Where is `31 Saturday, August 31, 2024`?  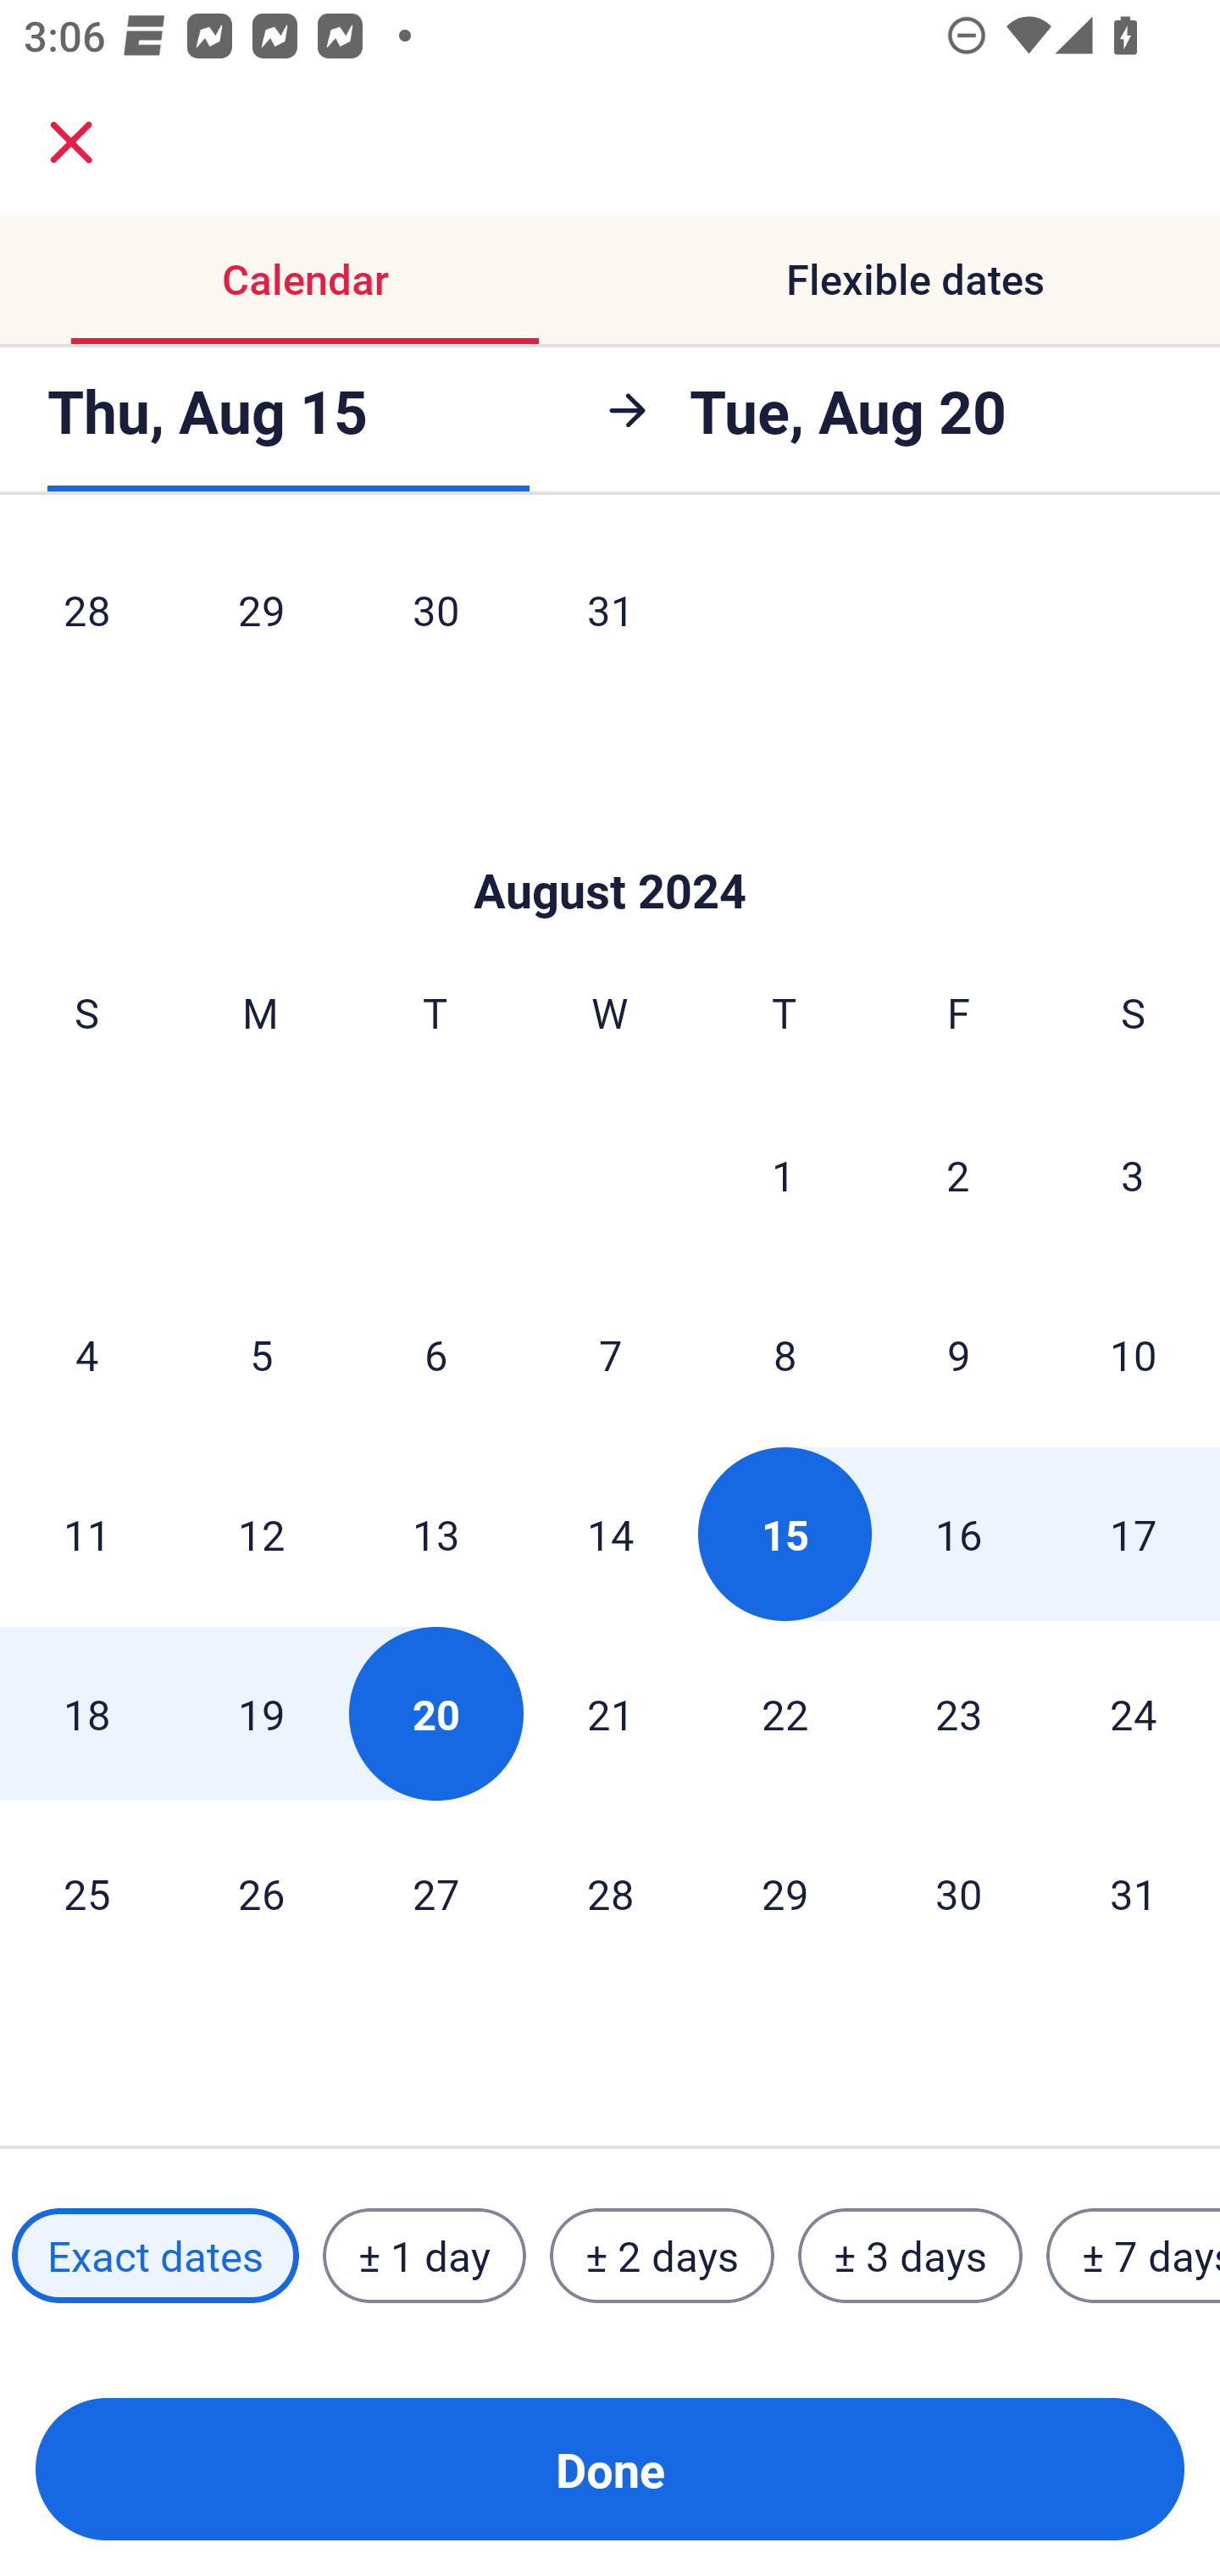 31 Saturday, August 31, 2024 is located at coordinates (1134, 1893).